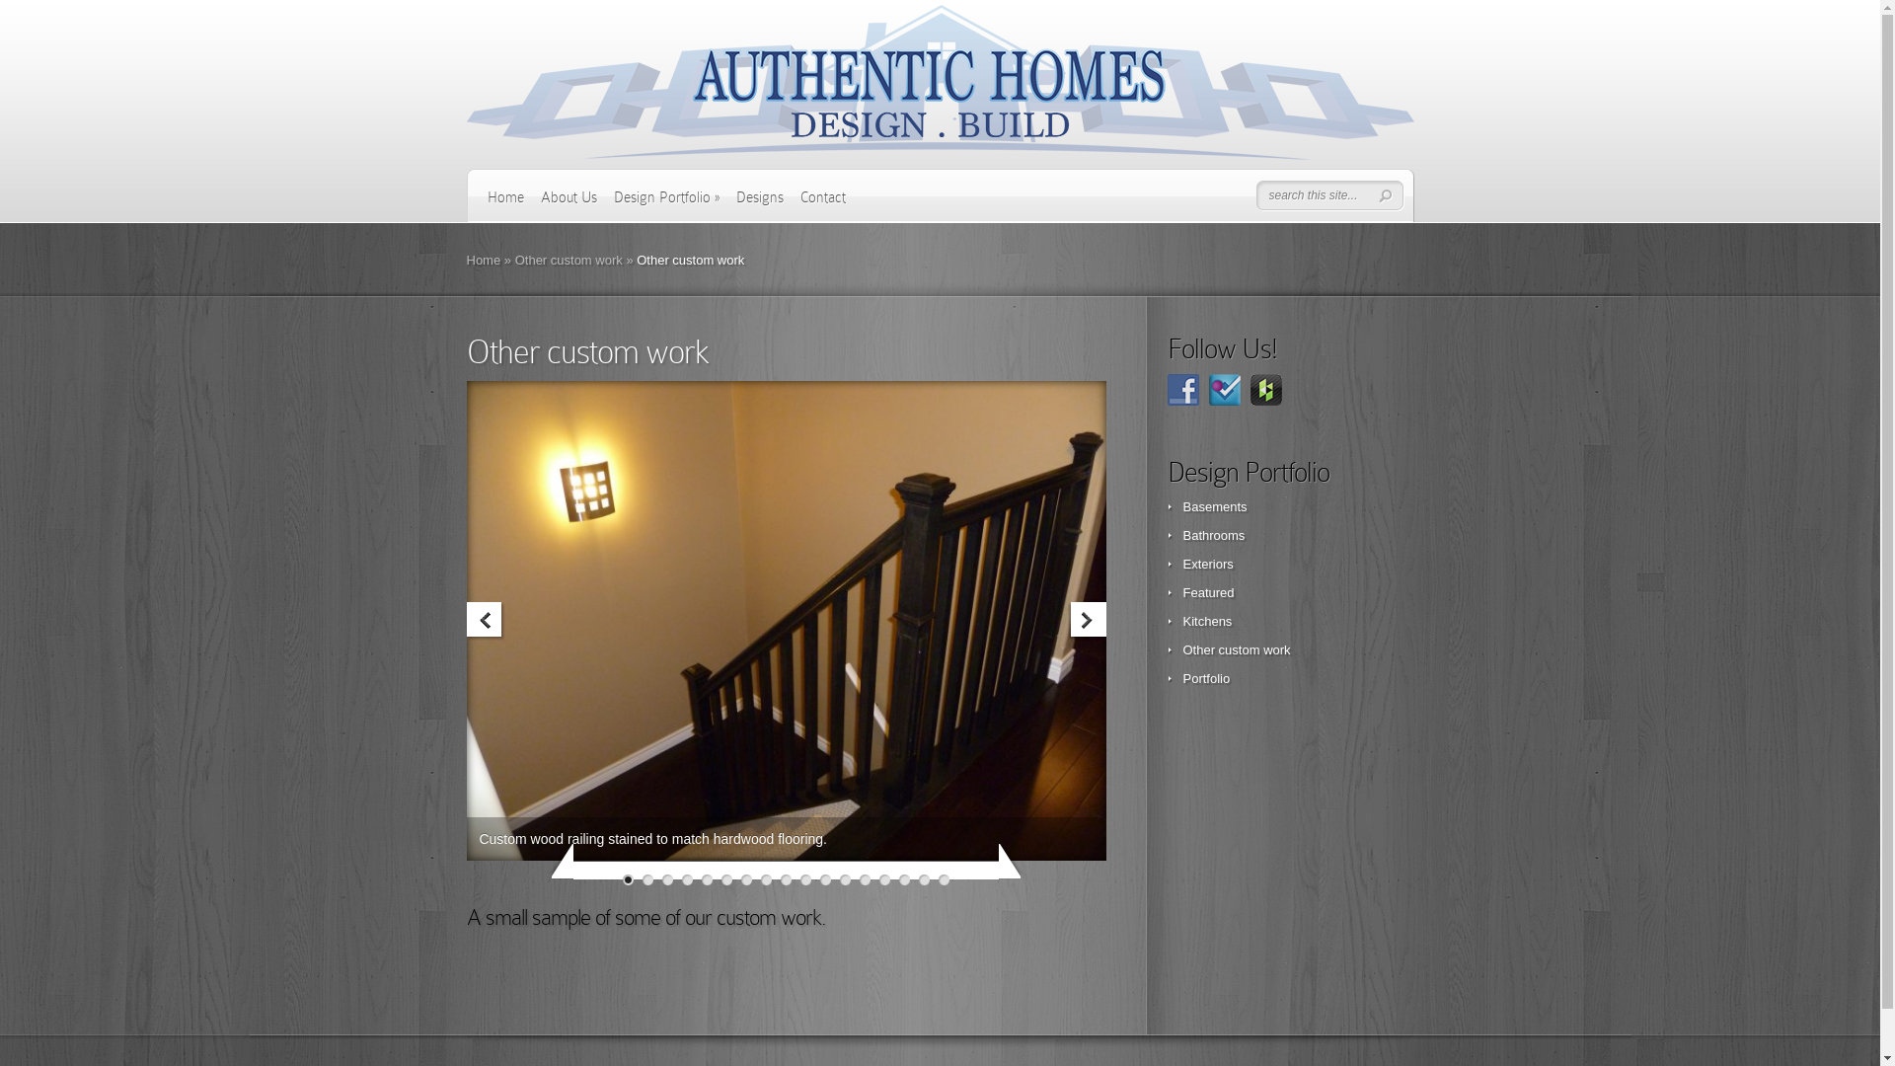 This screenshot has width=1895, height=1066. I want to click on About Us, so click(568, 204).